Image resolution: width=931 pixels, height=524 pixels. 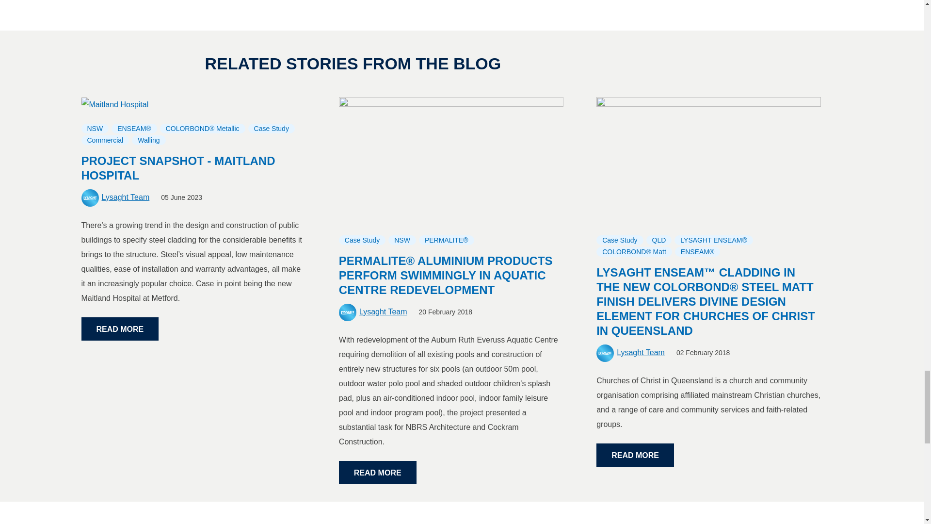 What do you see at coordinates (126, 197) in the screenshot?
I see `View user profile.` at bounding box center [126, 197].